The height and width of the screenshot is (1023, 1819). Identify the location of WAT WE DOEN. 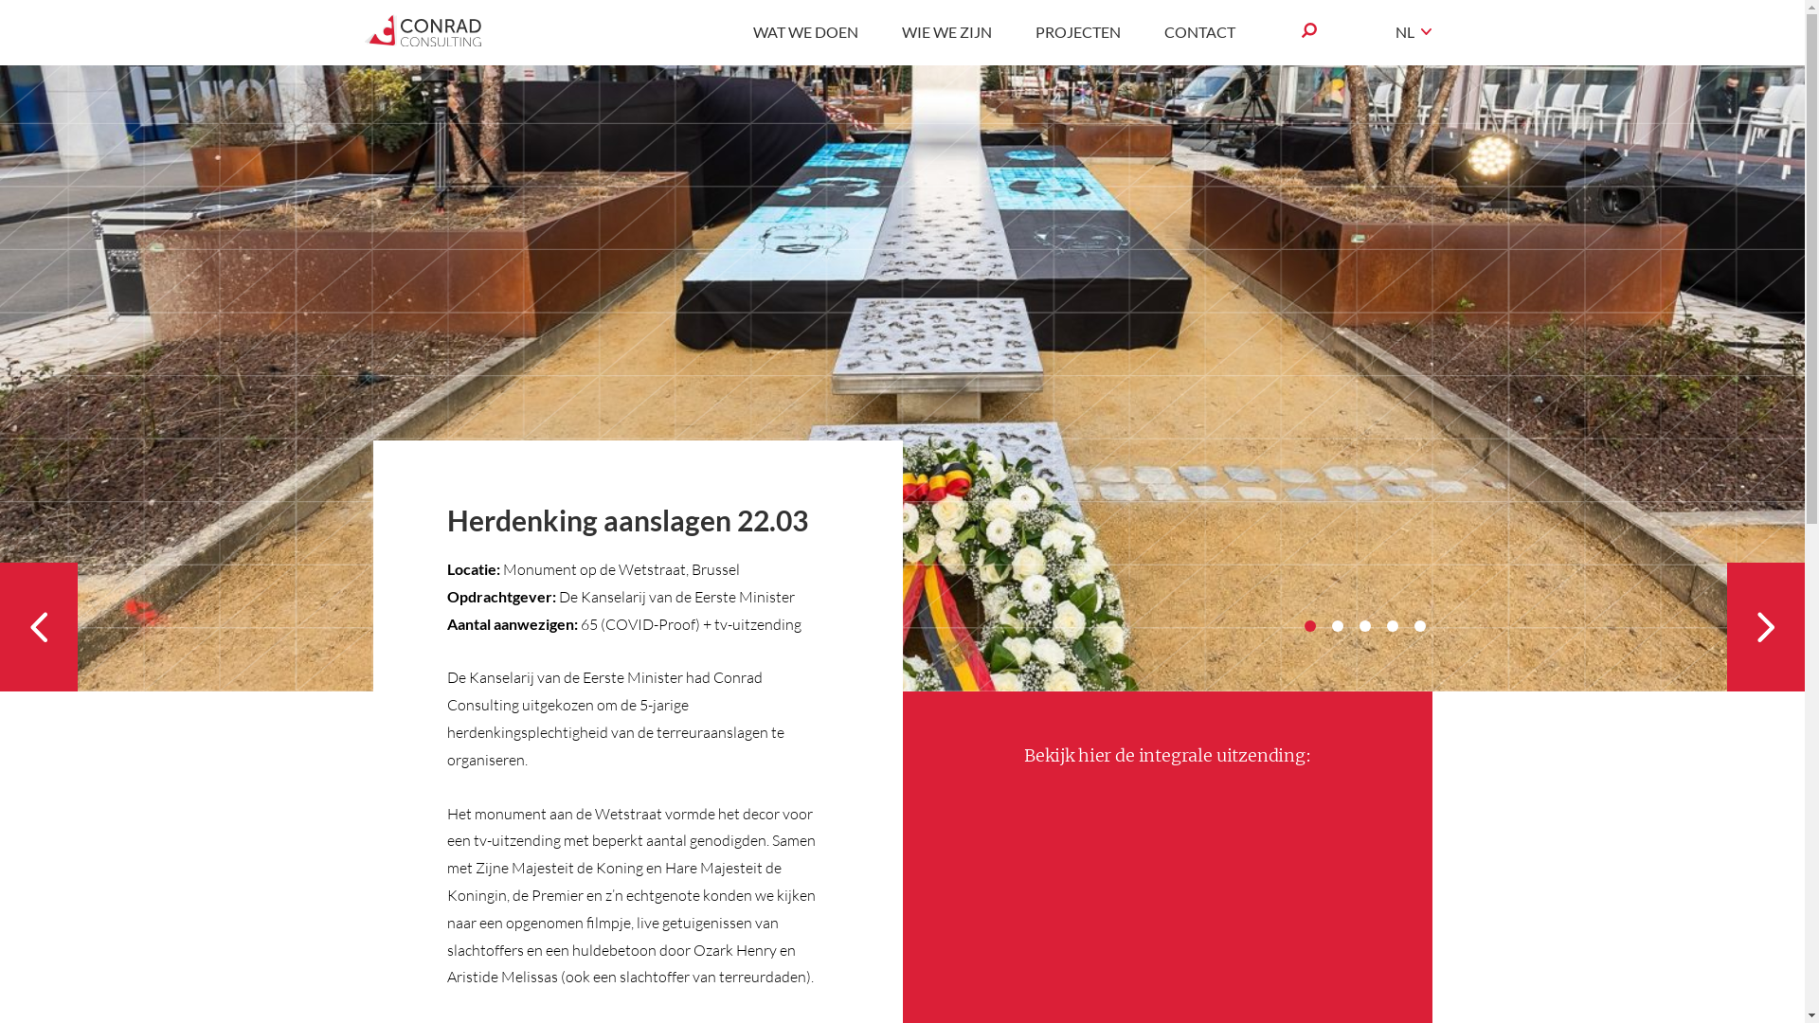
(805, 32).